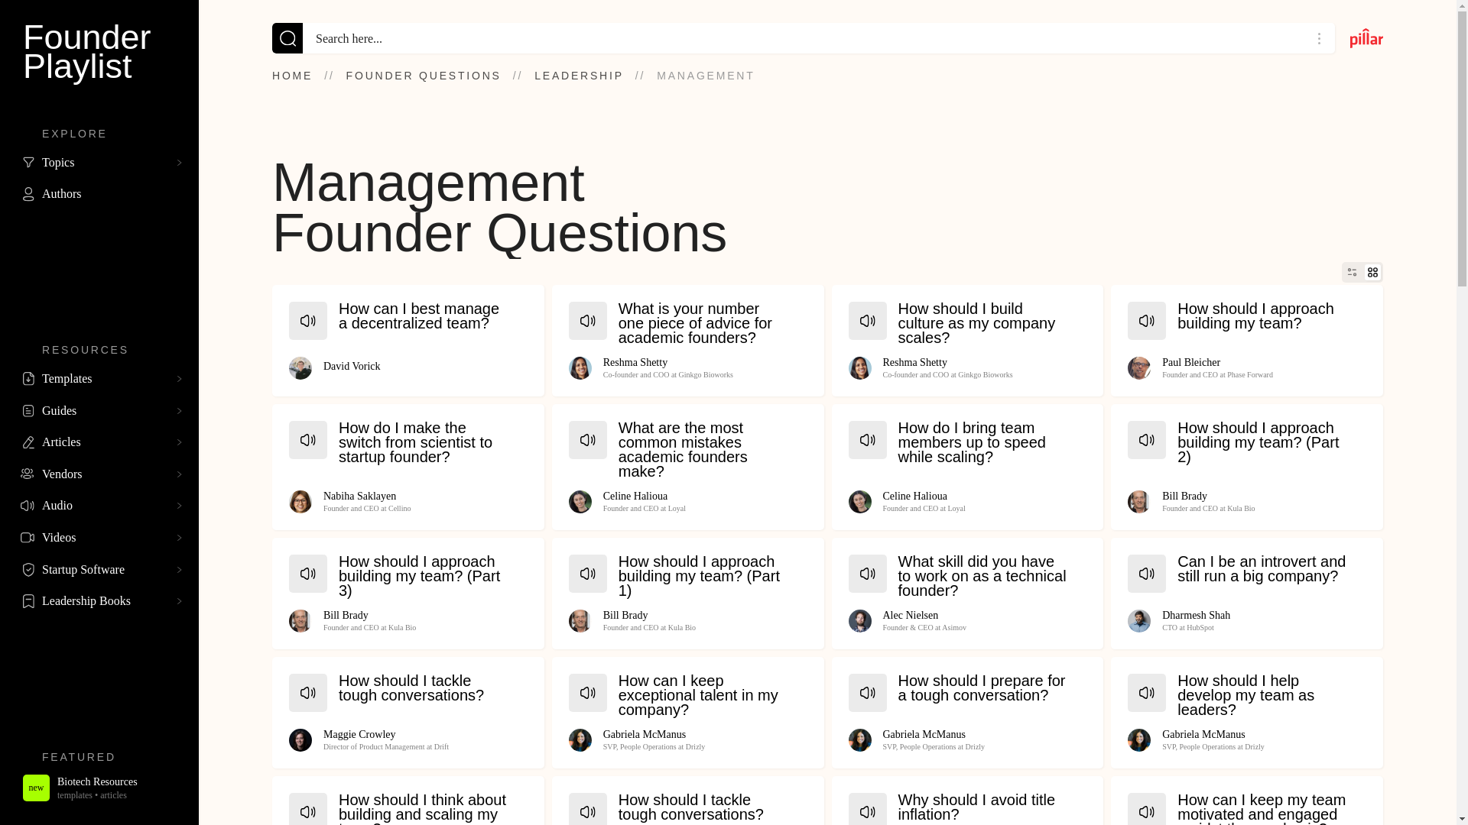 Image resolution: width=1468 pixels, height=825 pixels. I want to click on Guides, so click(99, 411).